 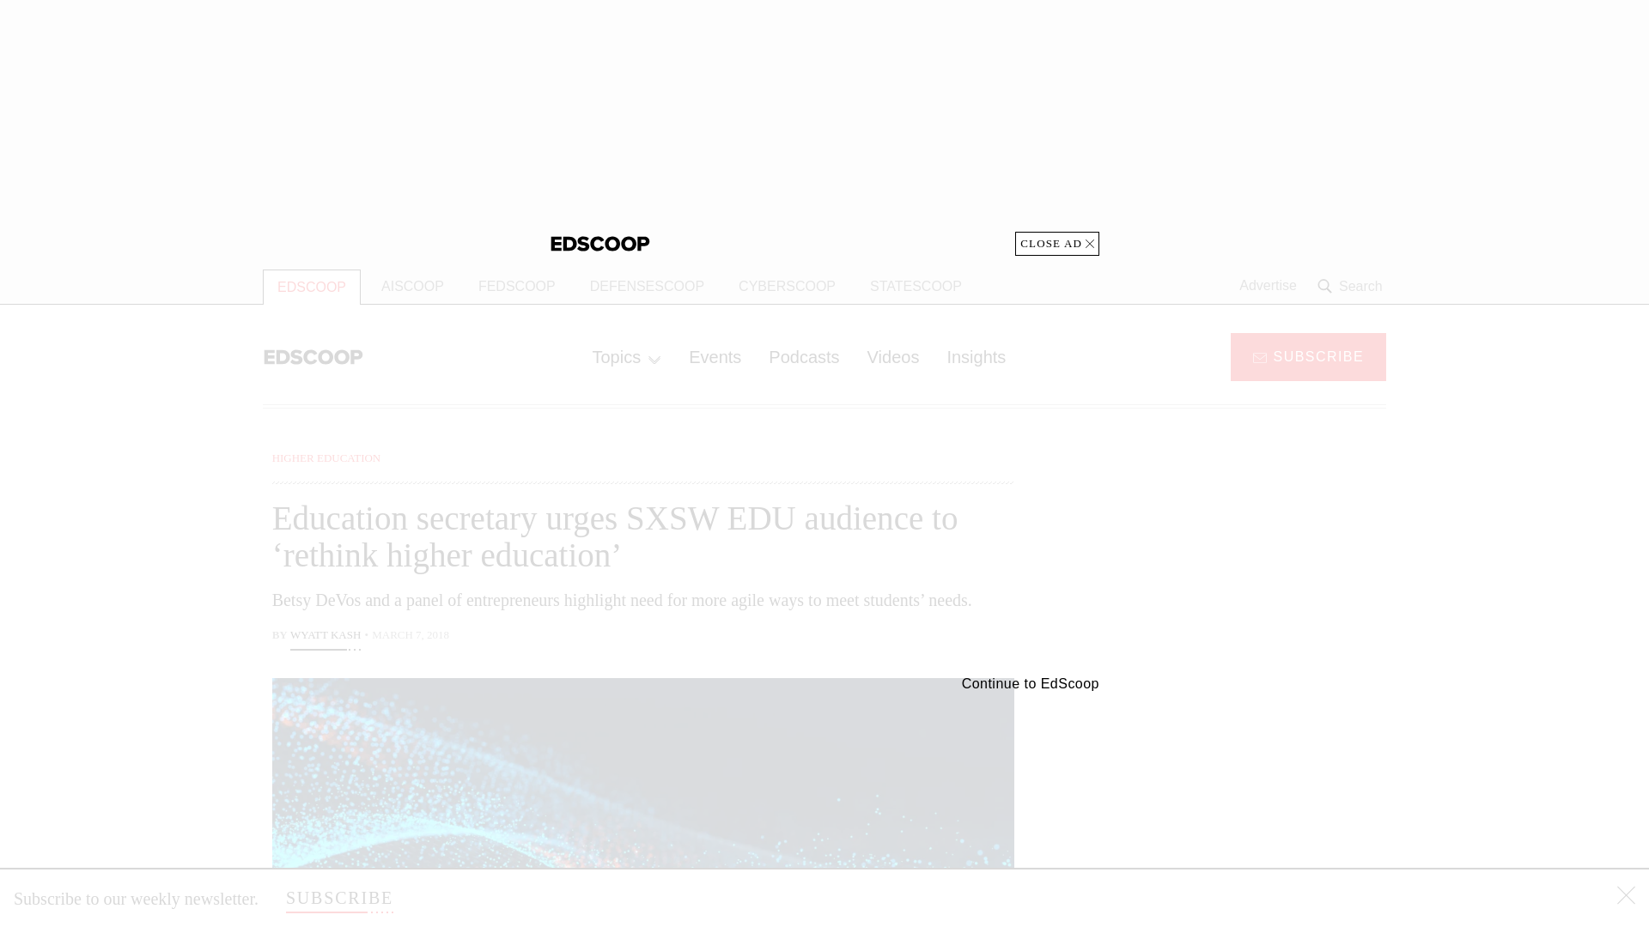 What do you see at coordinates (1308, 355) in the screenshot?
I see `SUBSCRIBE` at bounding box center [1308, 355].